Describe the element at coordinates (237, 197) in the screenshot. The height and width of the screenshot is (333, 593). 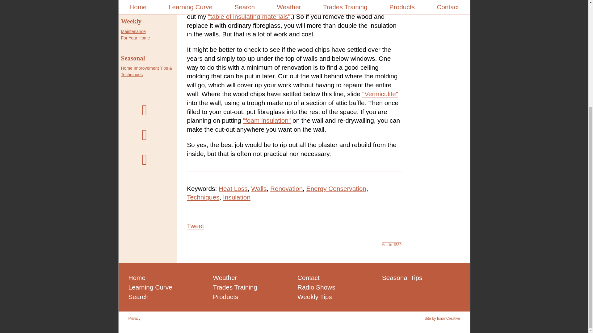
I see `Home` at that location.